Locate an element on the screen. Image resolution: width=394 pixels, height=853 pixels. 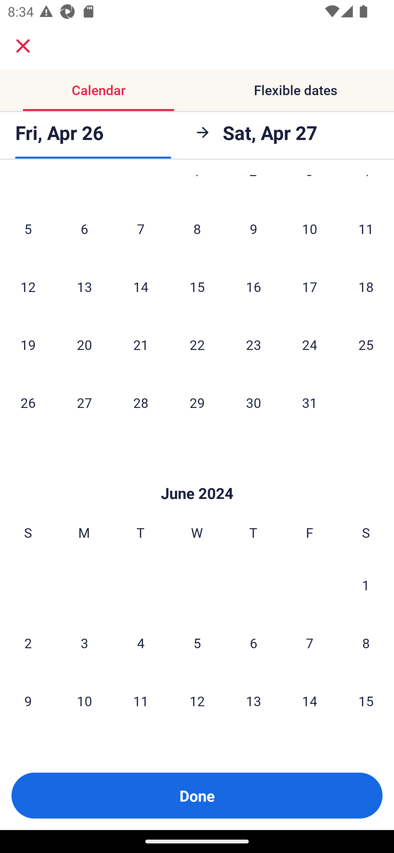
Flexible dates is located at coordinates (296, 90).